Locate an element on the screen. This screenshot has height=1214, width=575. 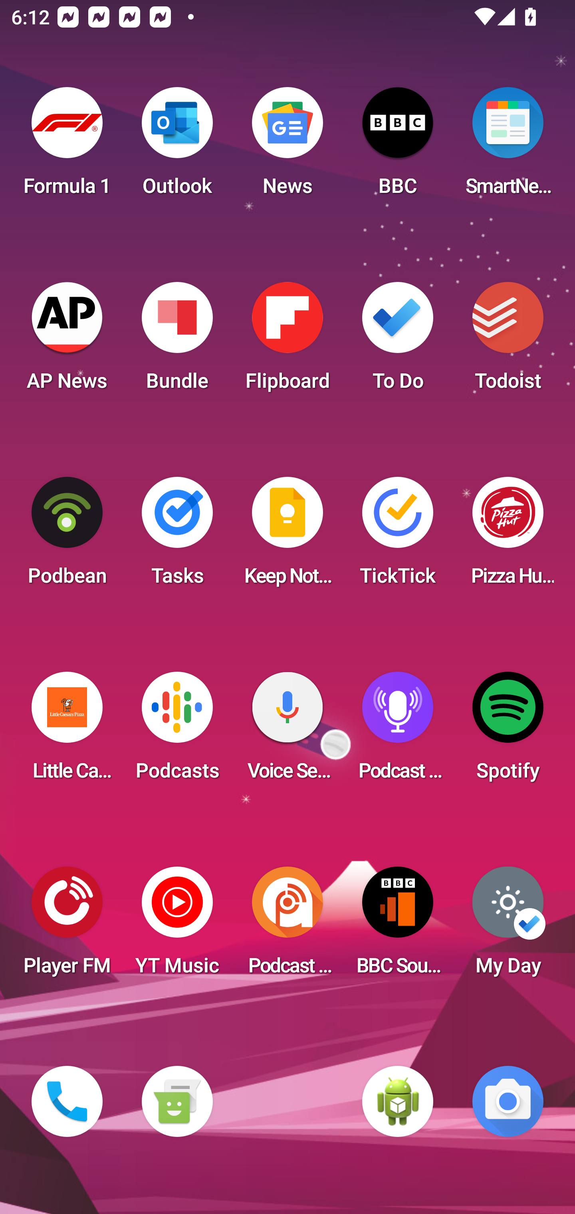
Voice Search is located at coordinates (287, 731).